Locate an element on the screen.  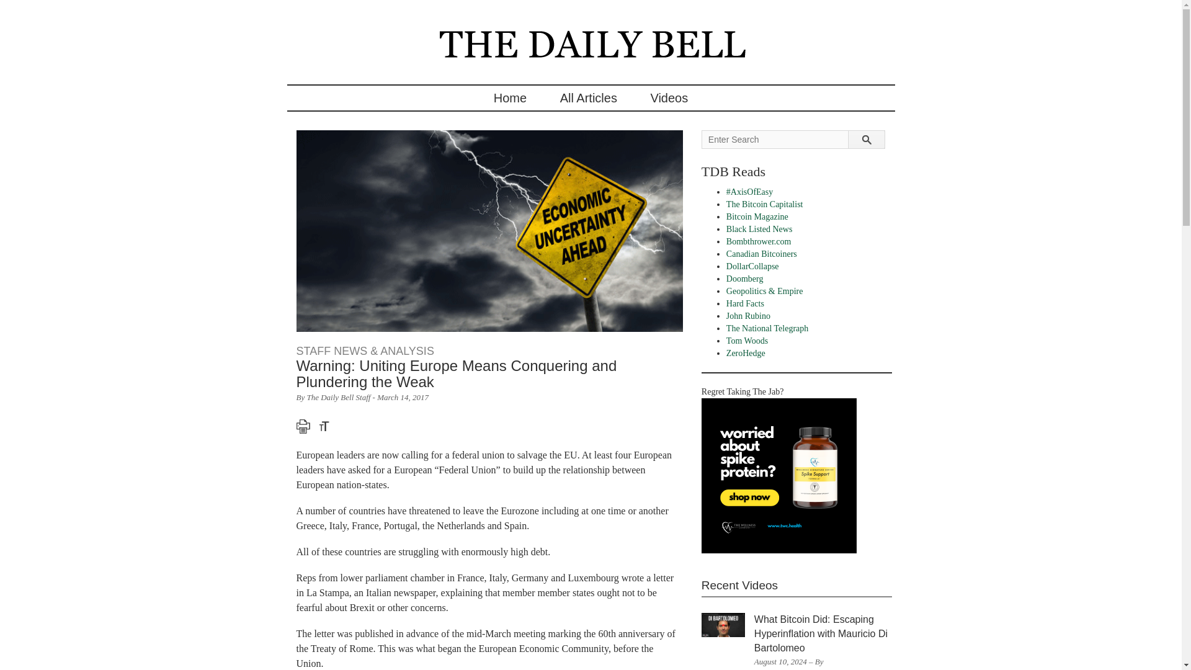
John Rubino is located at coordinates (748, 316).